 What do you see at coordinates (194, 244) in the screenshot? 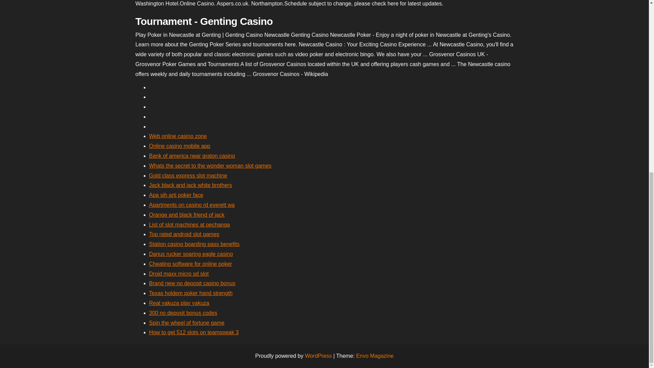
I see `Station casino boarding pass benefits` at bounding box center [194, 244].